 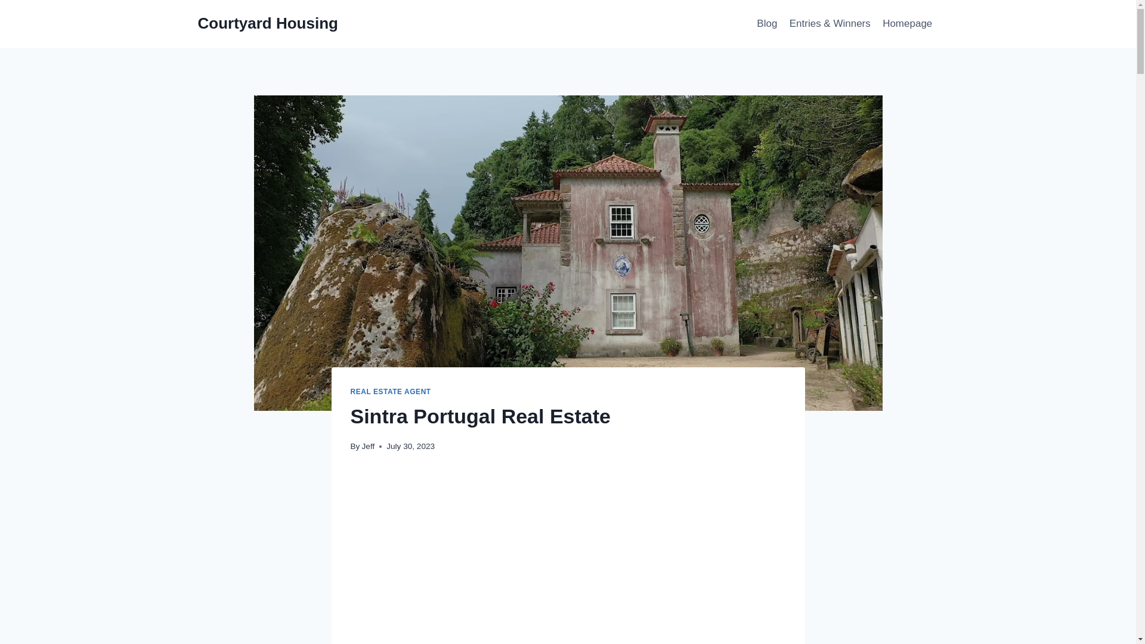 What do you see at coordinates (391, 392) in the screenshot?
I see `REAL ESTATE AGENT` at bounding box center [391, 392].